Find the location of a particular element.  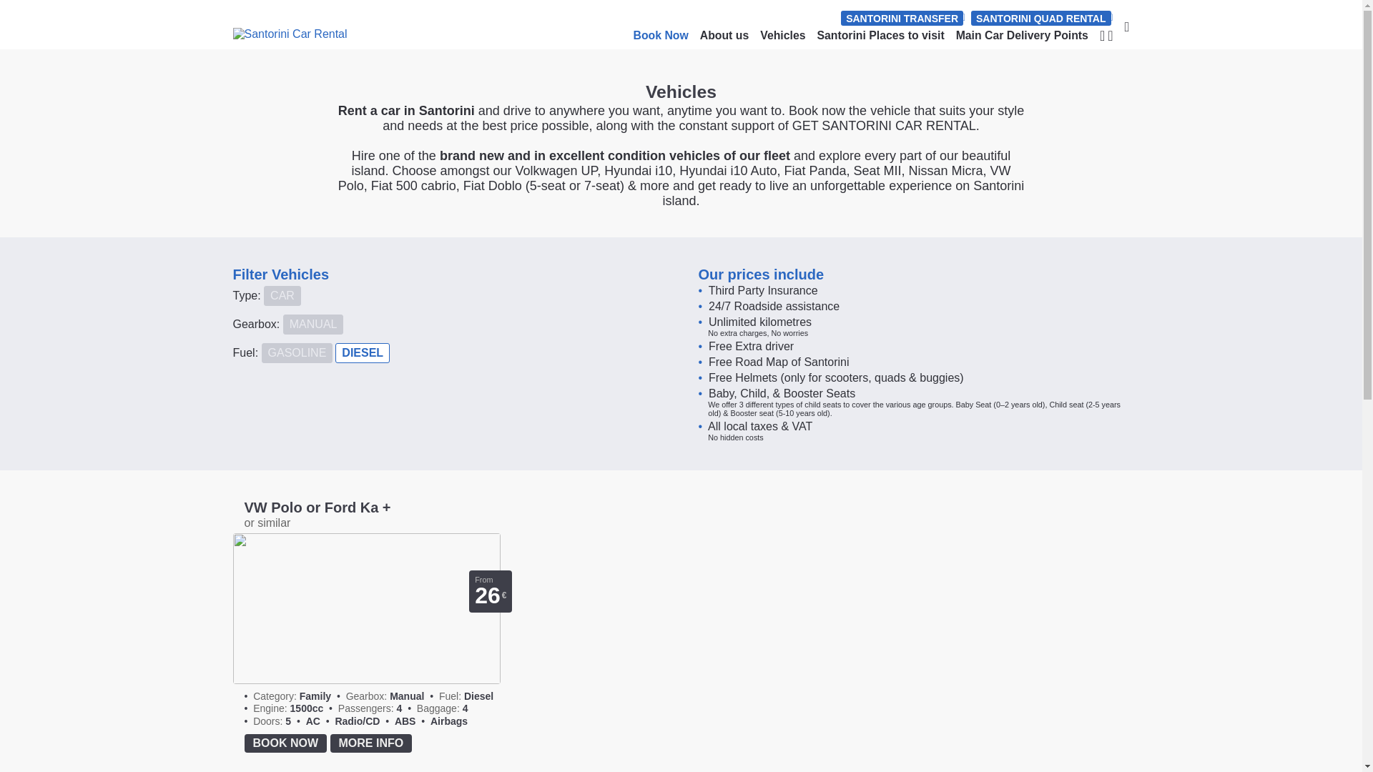

BOOK NOW is located at coordinates (286, 743).